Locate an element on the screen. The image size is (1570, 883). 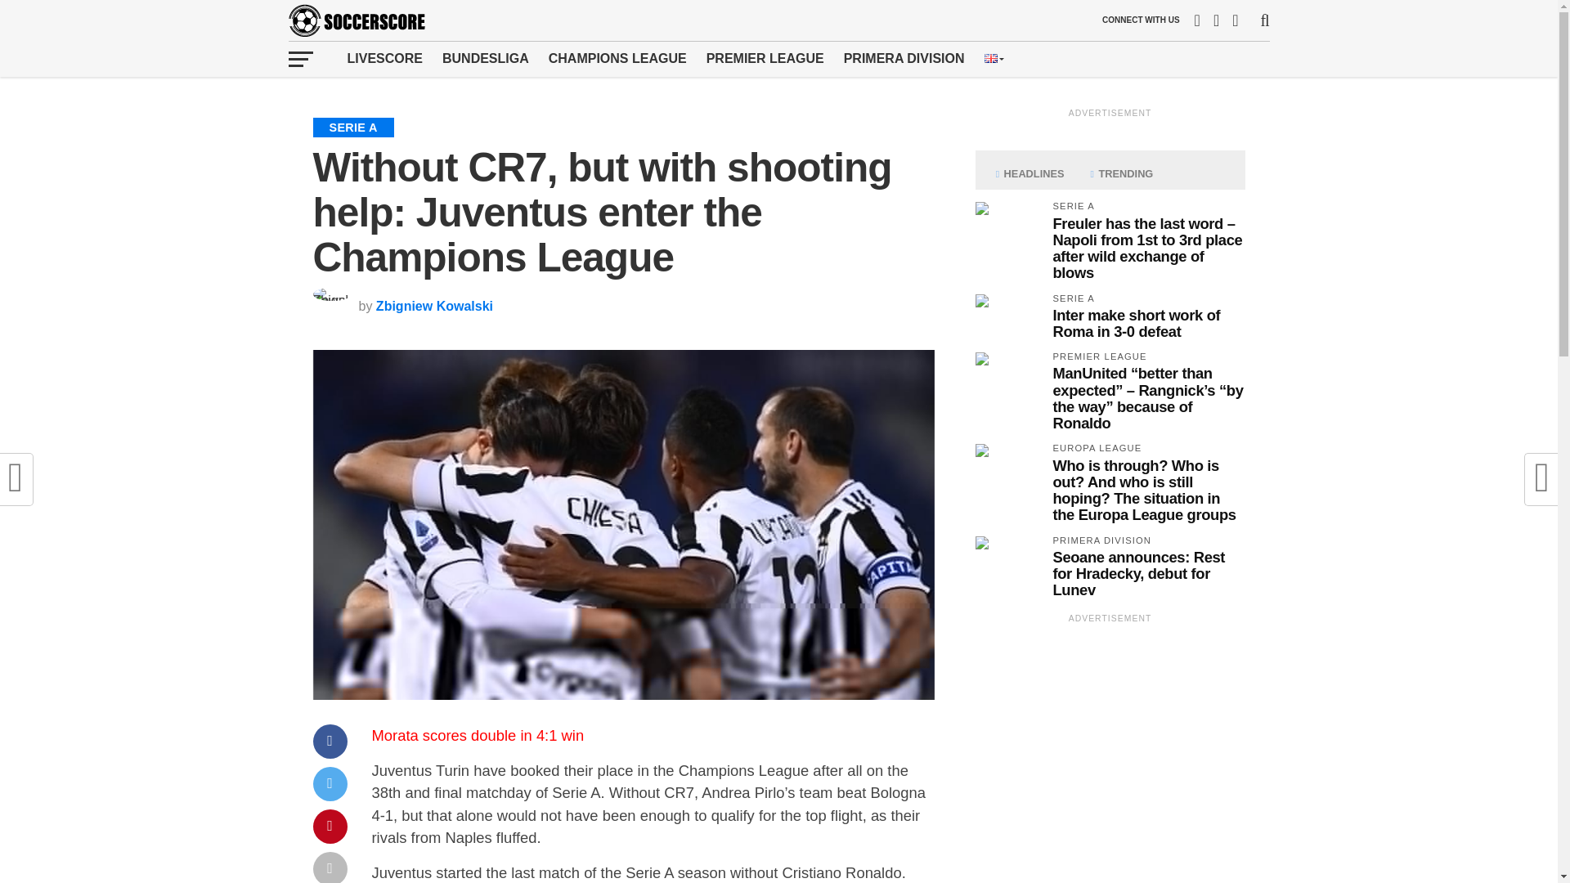
PREMIER LEAGUE is located at coordinates (765, 58).